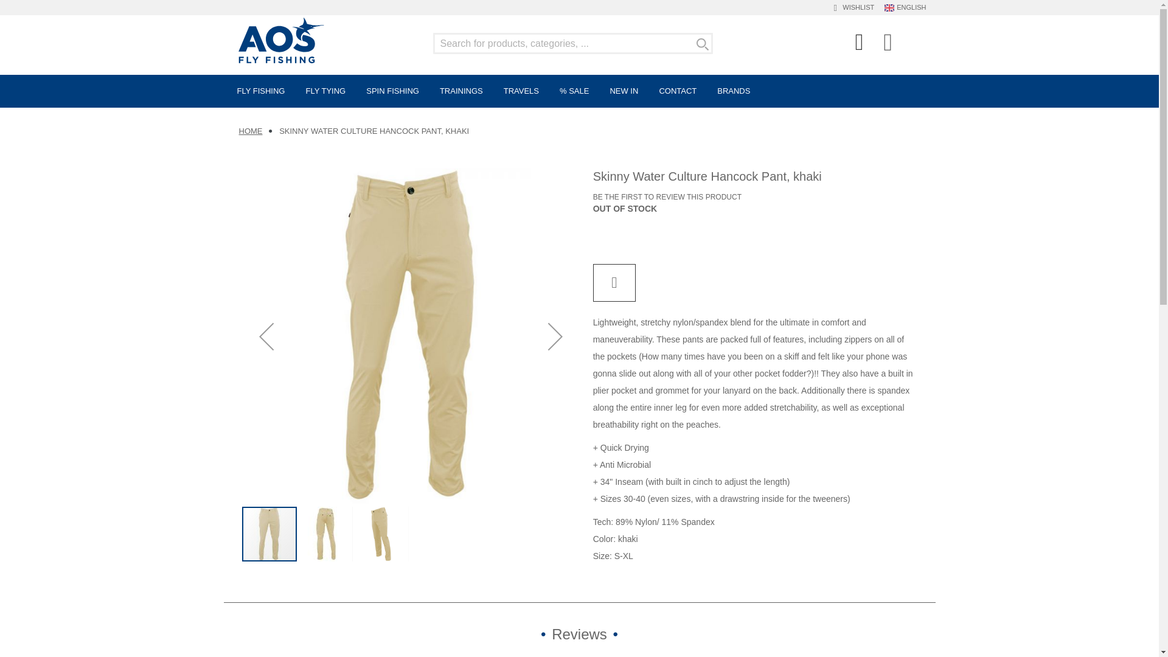 The width and height of the screenshot is (1168, 657). What do you see at coordinates (860, 45) in the screenshot?
I see `Header Links` at bounding box center [860, 45].